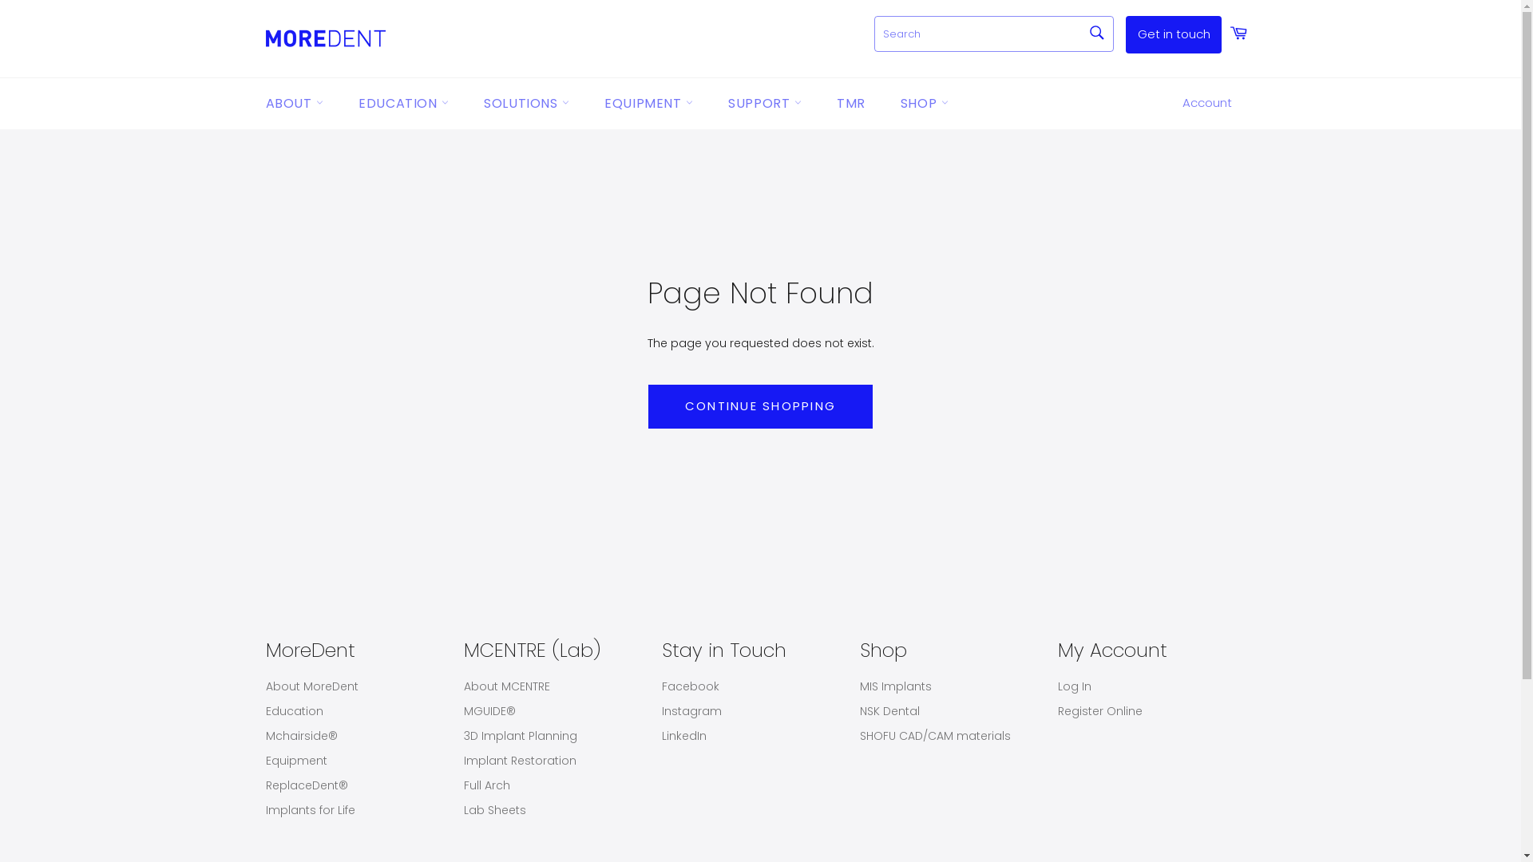  What do you see at coordinates (294, 104) in the screenshot?
I see `ABOUT` at bounding box center [294, 104].